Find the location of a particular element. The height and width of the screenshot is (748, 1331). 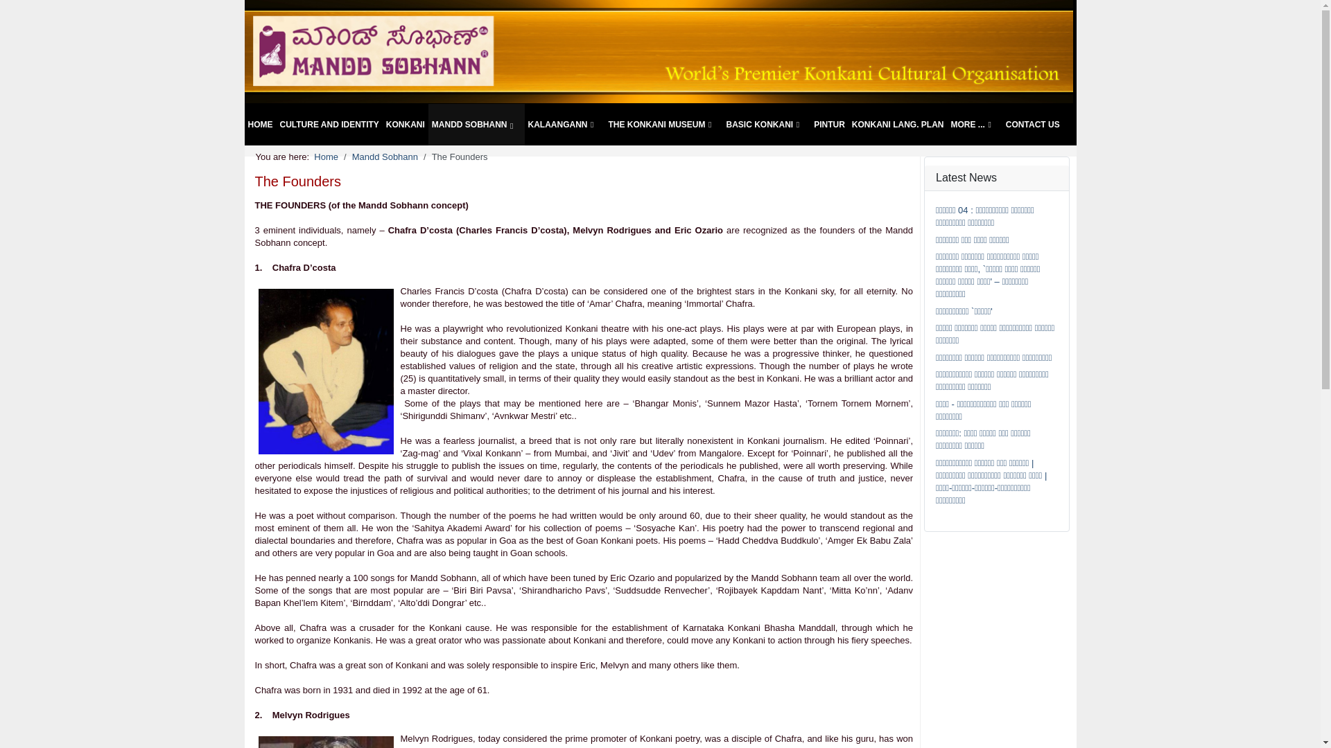

MANDD SOBHANN is located at coordinates (476, 125).